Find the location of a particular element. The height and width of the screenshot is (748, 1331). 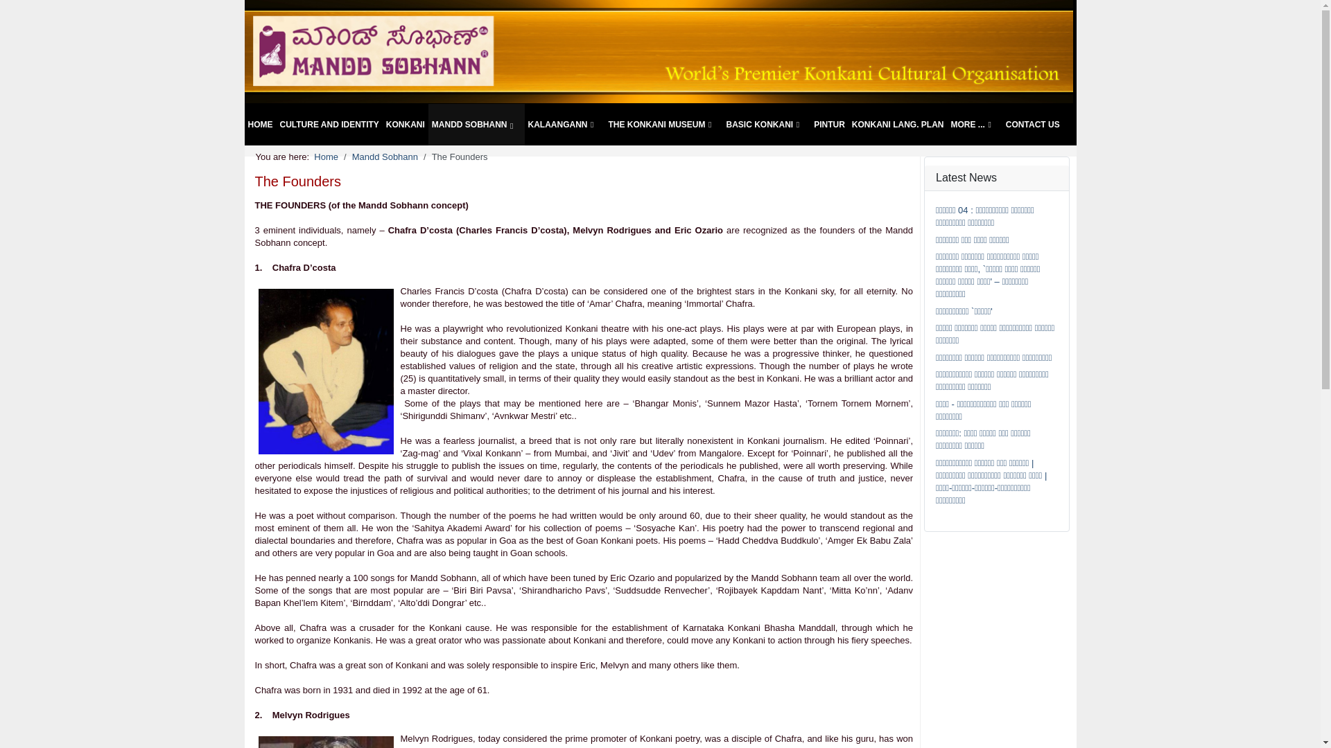

MANDD SOBHANN is located at coordinates (476, 125).